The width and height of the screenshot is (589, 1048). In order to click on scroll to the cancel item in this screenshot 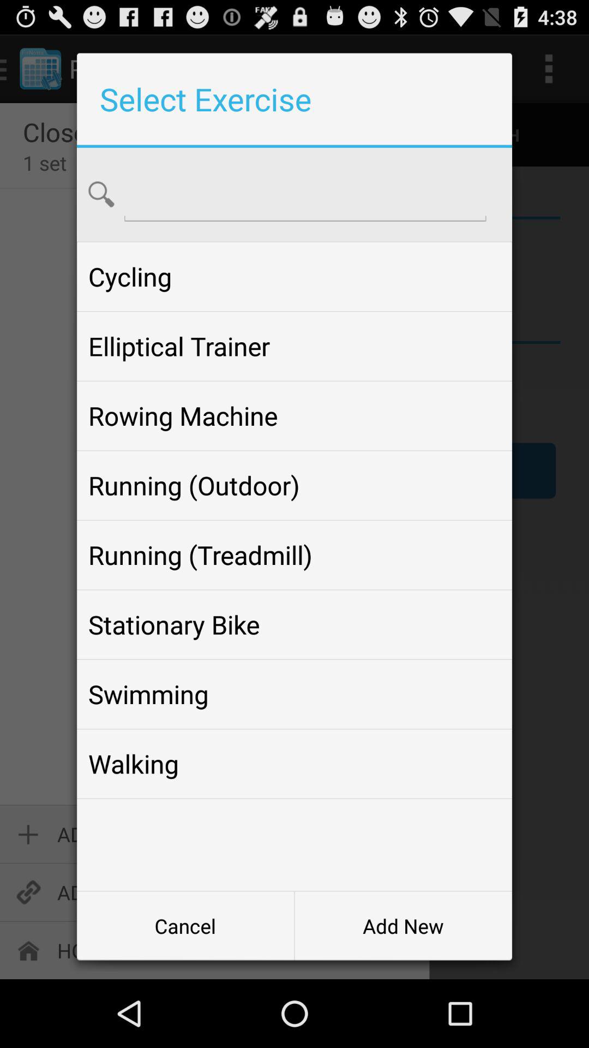, I will do `click(185, 926)`.